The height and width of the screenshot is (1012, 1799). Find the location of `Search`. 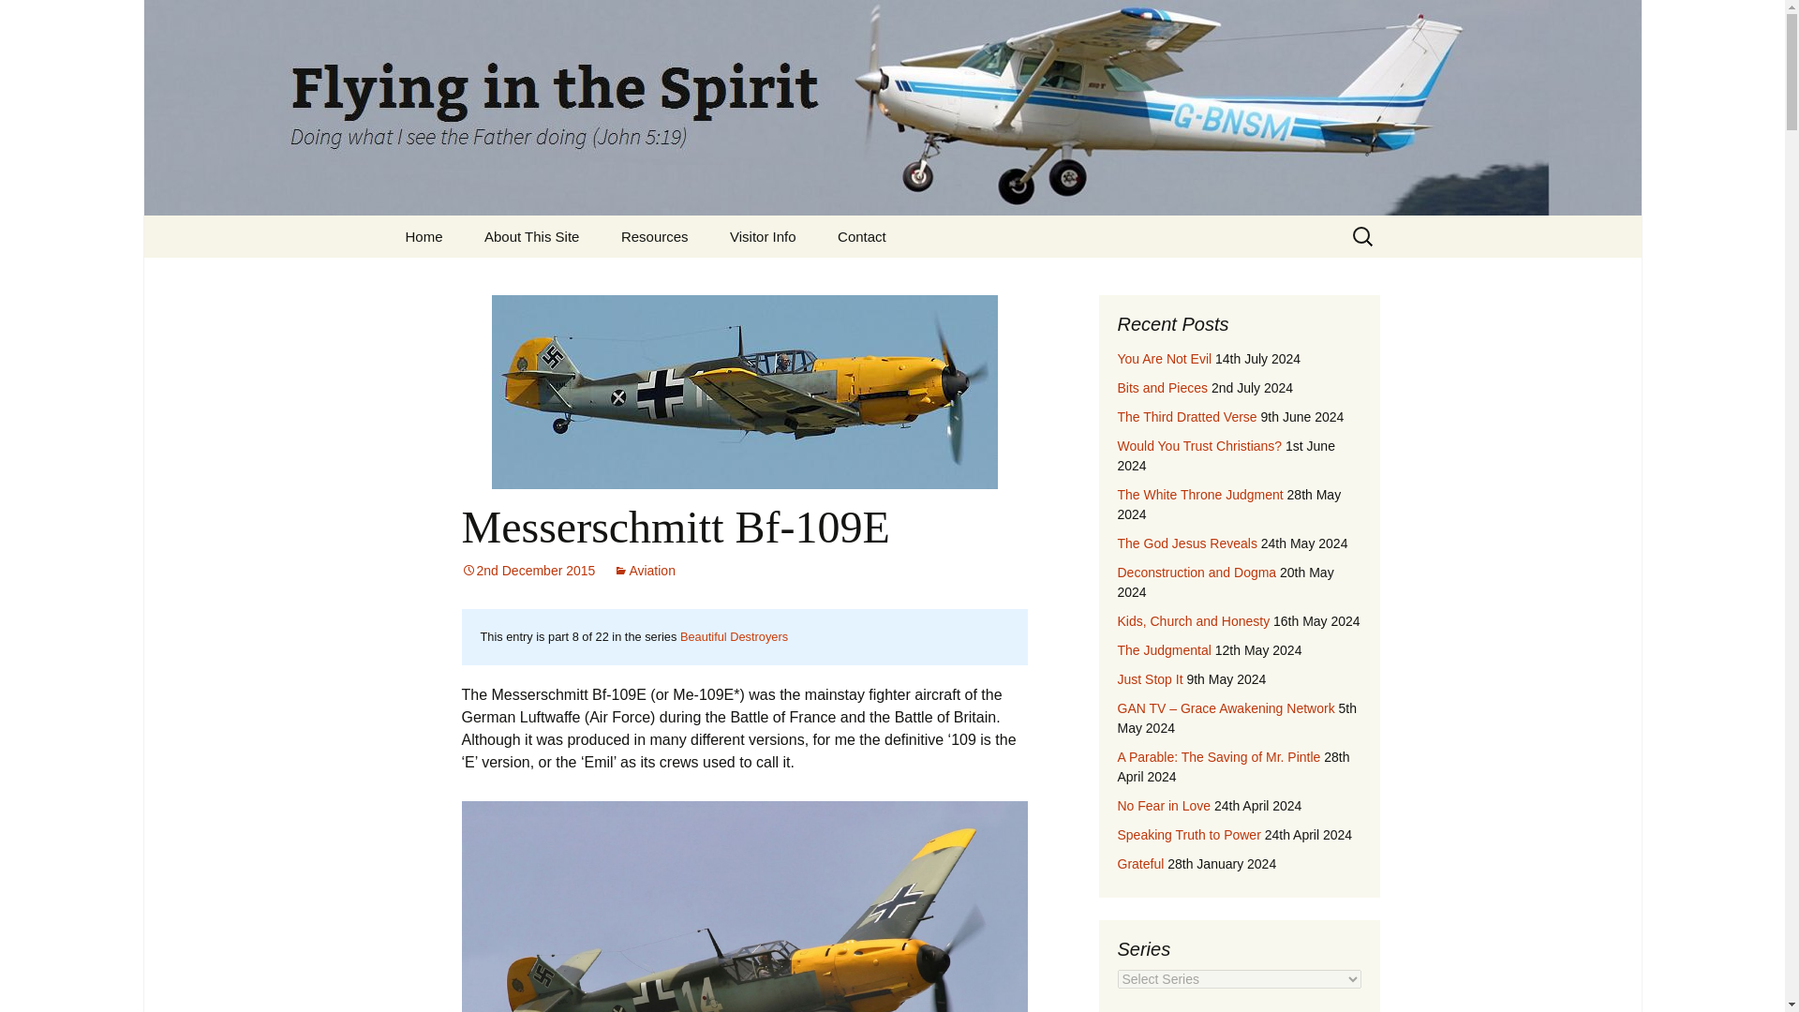

Search is located at coordinates (22, 20).